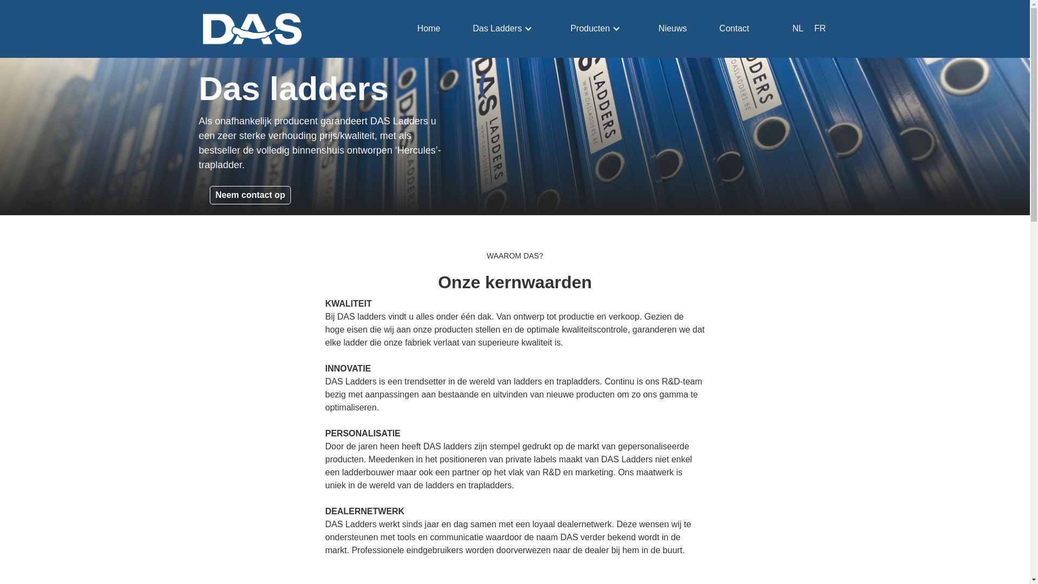 The image size is (1038, 584). I want to click on Home, so click(429, 29).